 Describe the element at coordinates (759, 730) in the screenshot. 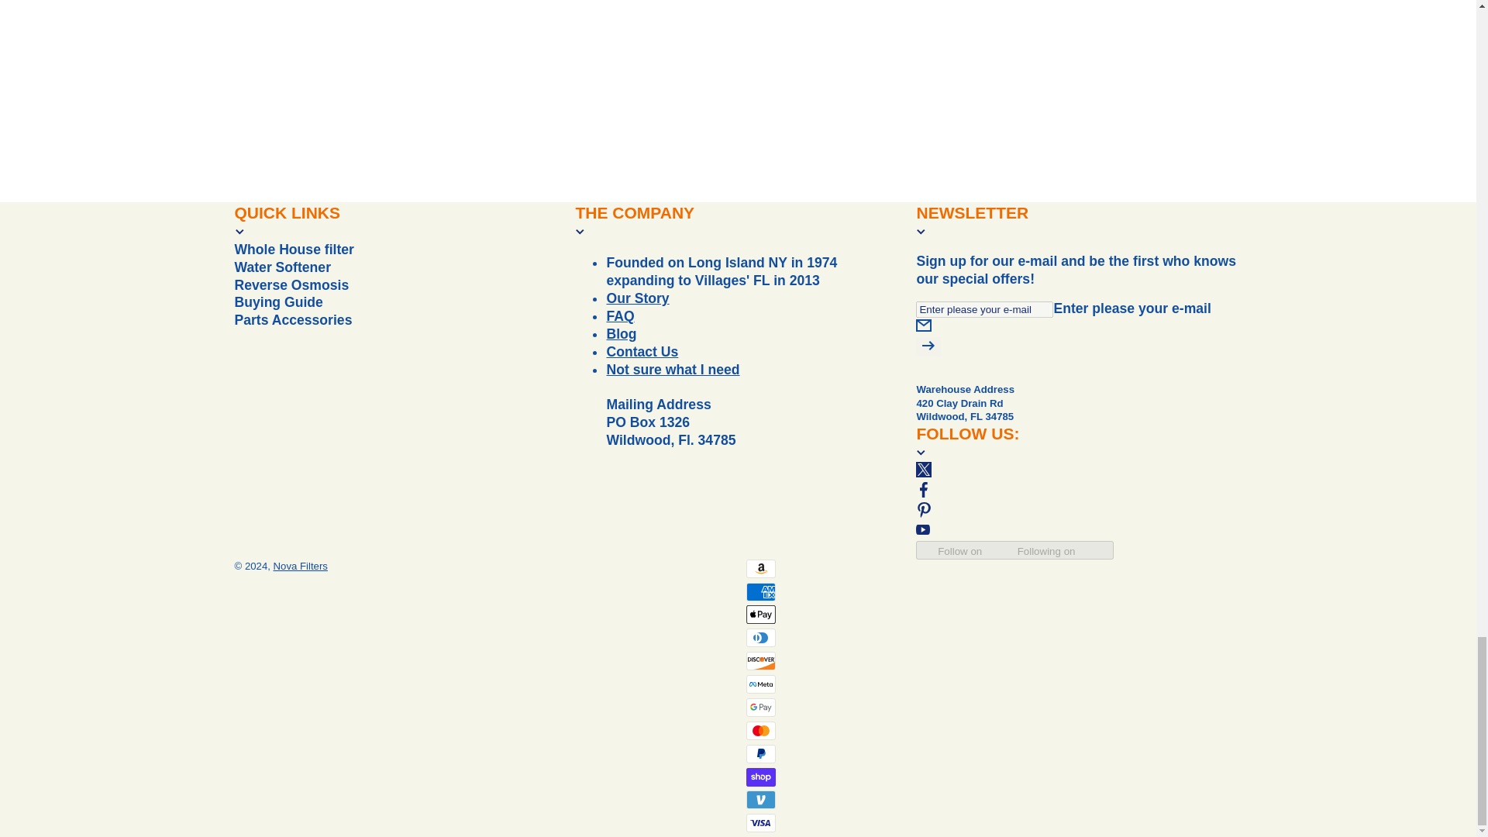

I see `Mastercard` at that location.